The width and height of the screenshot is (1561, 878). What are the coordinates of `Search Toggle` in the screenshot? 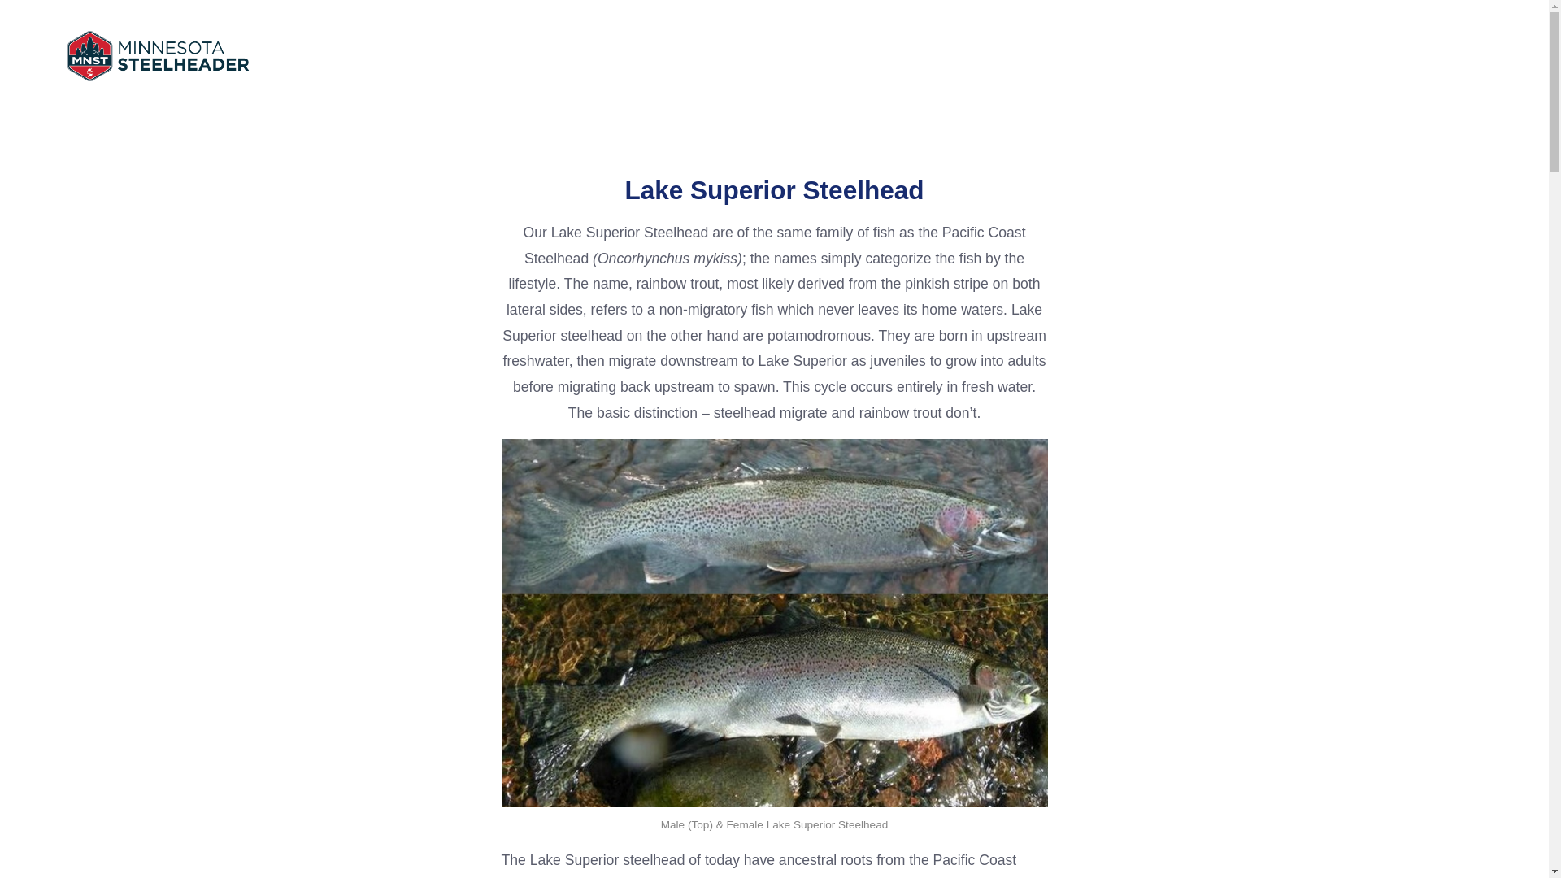 It's located at (1472, 55).